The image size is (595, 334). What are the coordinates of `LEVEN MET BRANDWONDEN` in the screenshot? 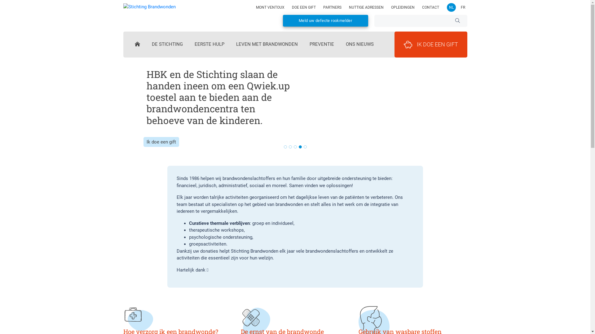 It's located at (267, 45).